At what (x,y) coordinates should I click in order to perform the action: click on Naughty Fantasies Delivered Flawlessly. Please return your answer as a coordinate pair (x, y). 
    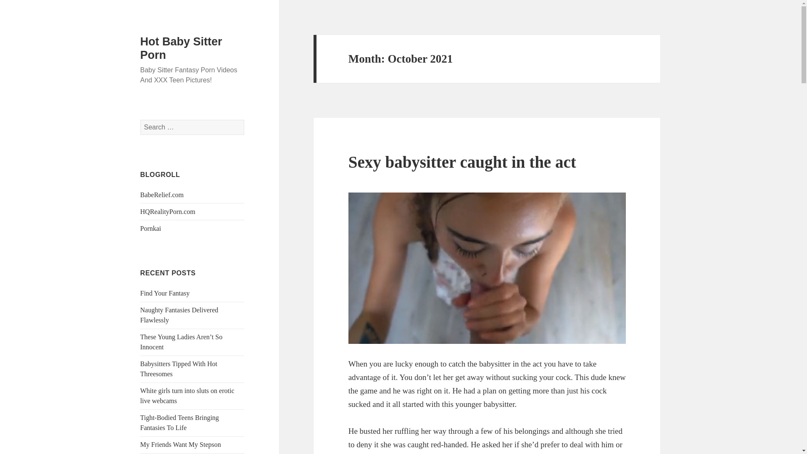
    Looking at the image, I should click on (179, 315).